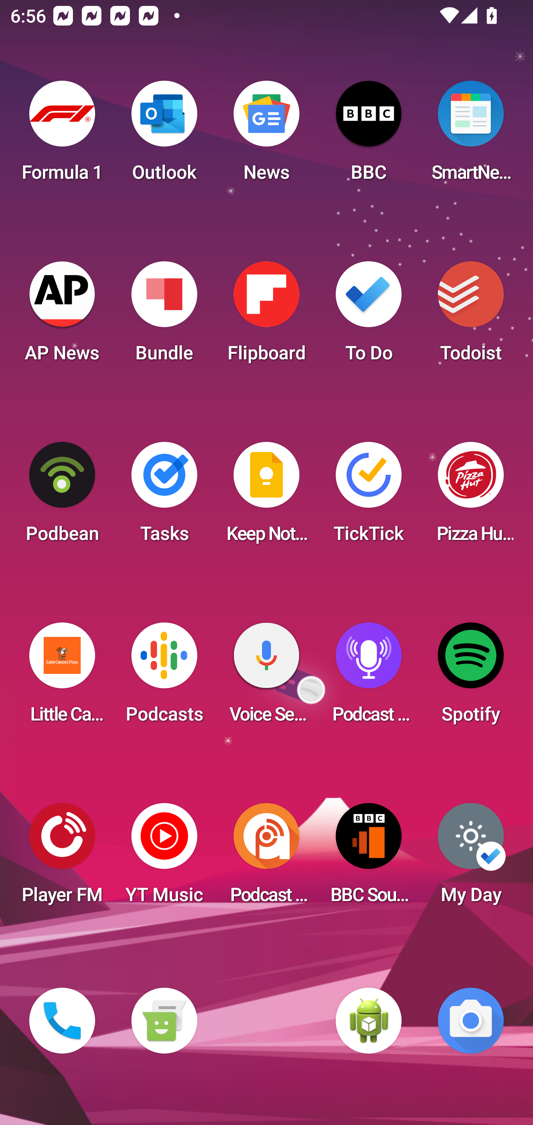 The height and width of the screenshot is (1125, 533). What do you see at coordinates (62, 1021) in the screenshot?
I see `Phone` at bounding box center [62, 1021].